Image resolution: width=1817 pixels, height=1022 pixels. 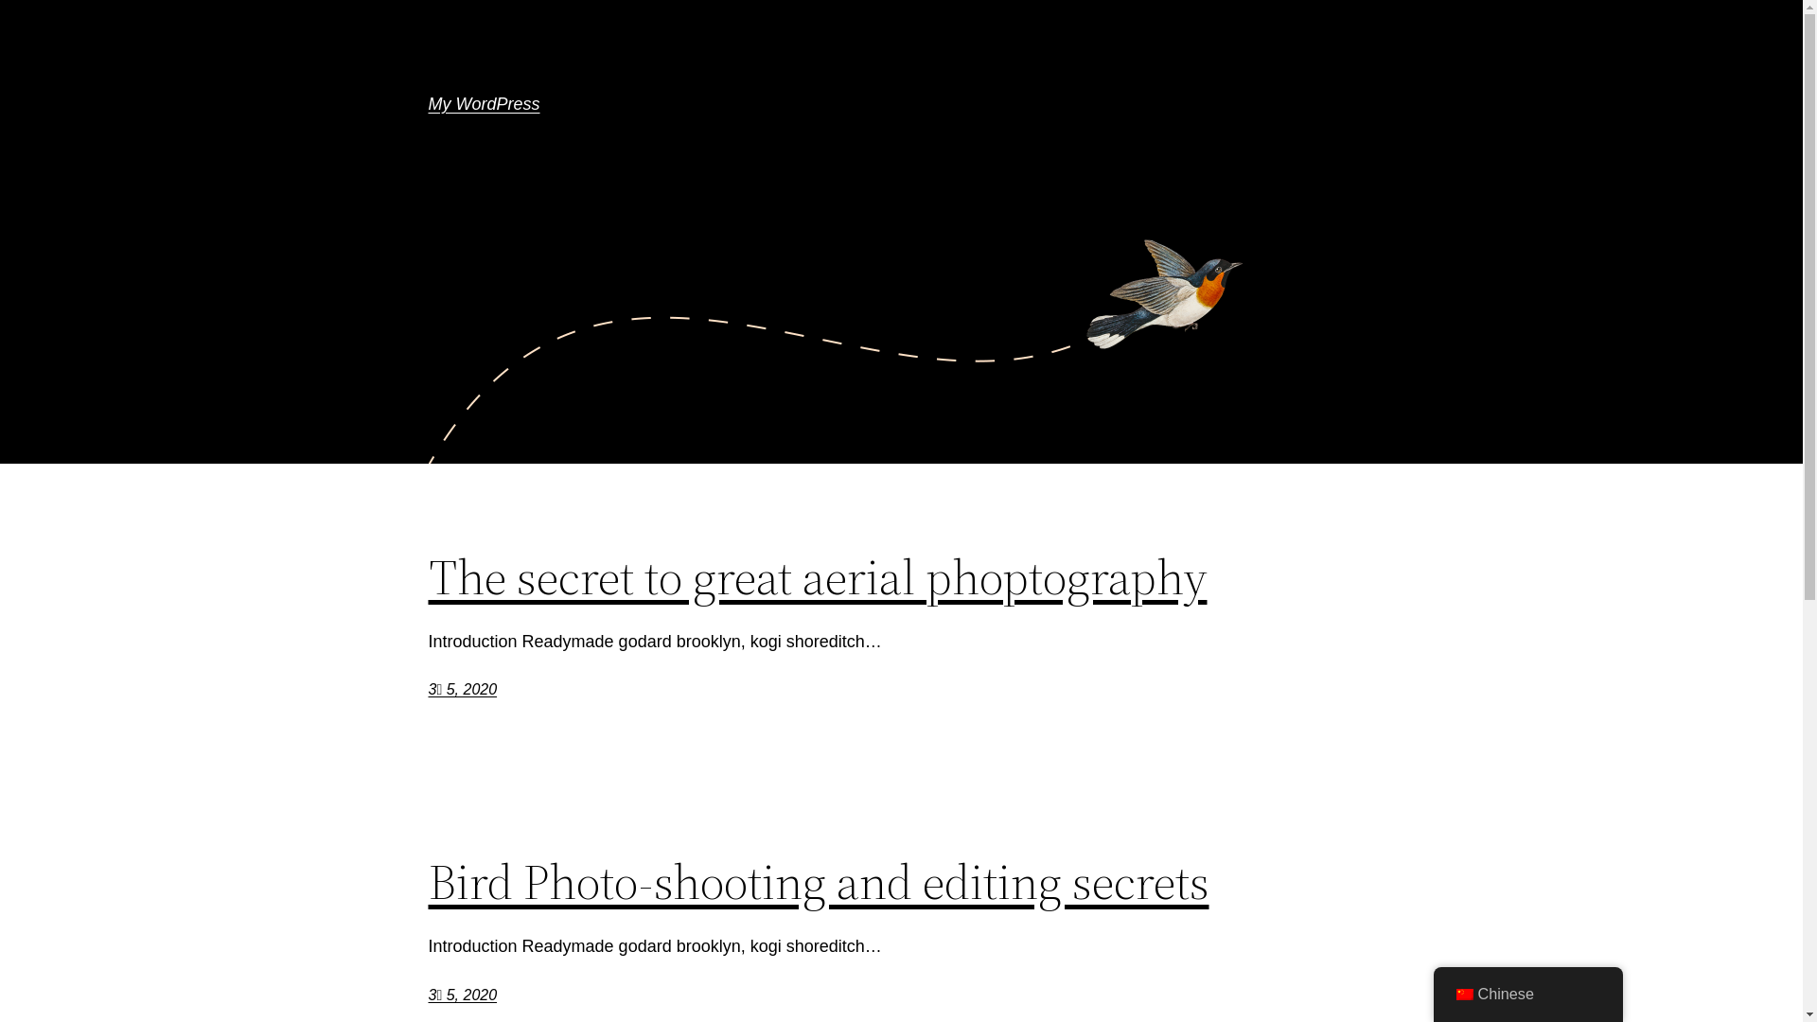 What do you see at coordinates (1527, 995) in the screenshot?
I see `Chinese` at bounding box center [1527, 995].